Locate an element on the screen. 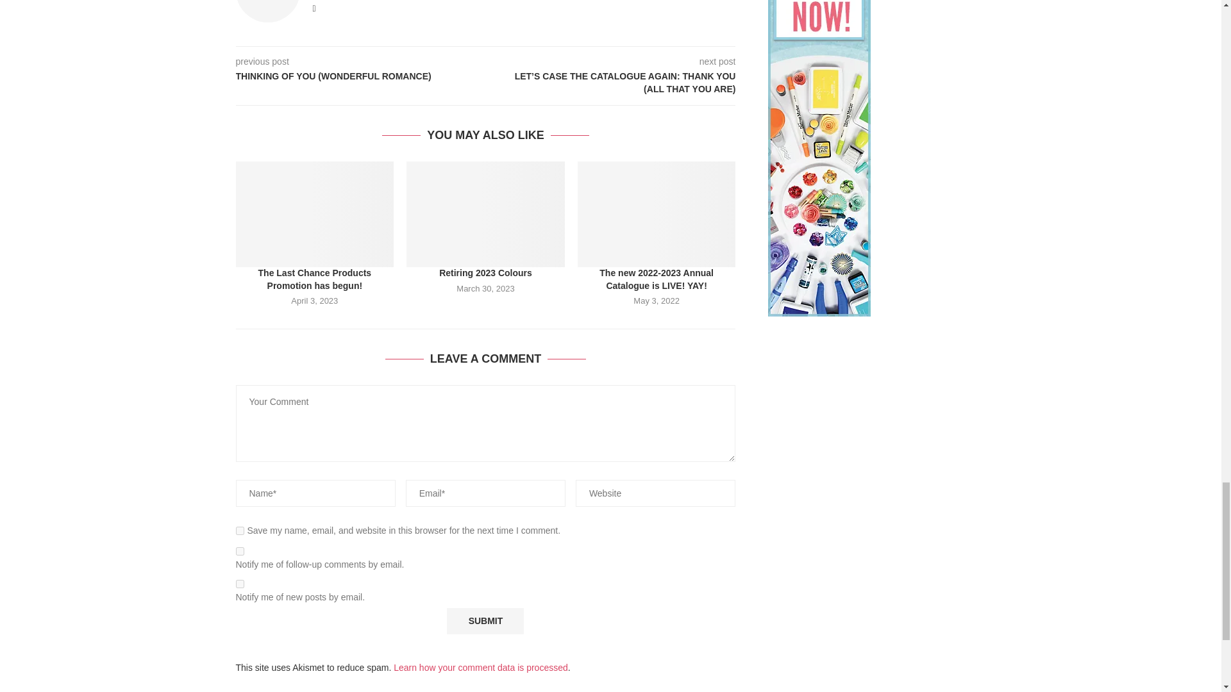  Submit is located at coordinates (485, 622).